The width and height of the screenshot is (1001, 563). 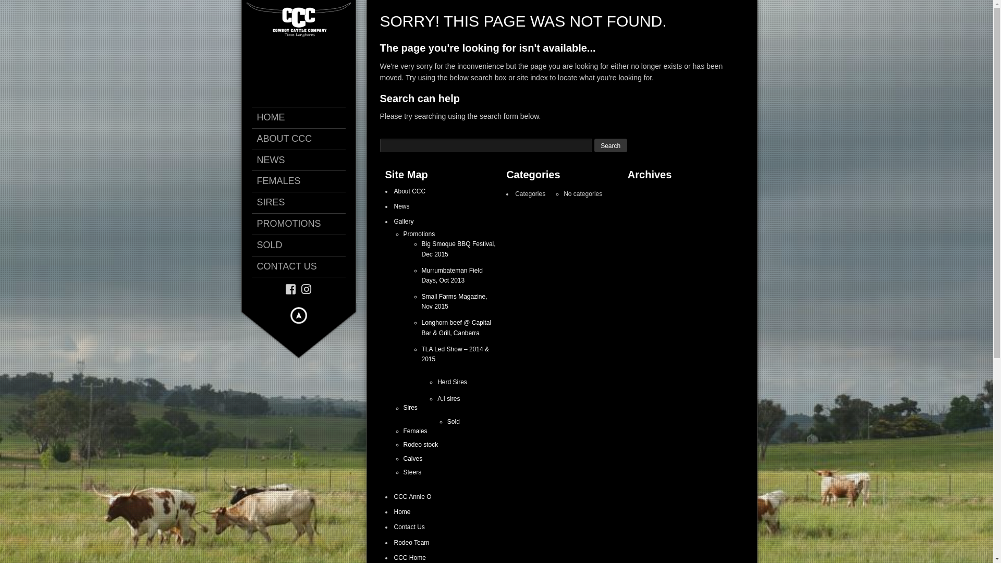 I want to click on Big Smoque BBQ Festival, Dec 2015, so click(x=458, y=249).